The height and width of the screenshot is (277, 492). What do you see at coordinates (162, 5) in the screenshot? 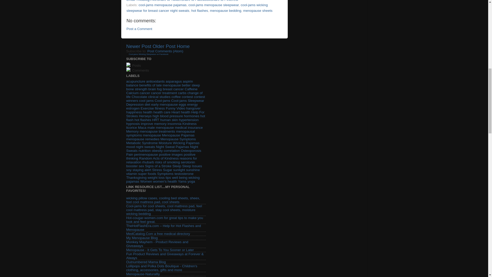
I see `cool-jams menopause pajamas` at bounding box center [162, 5].